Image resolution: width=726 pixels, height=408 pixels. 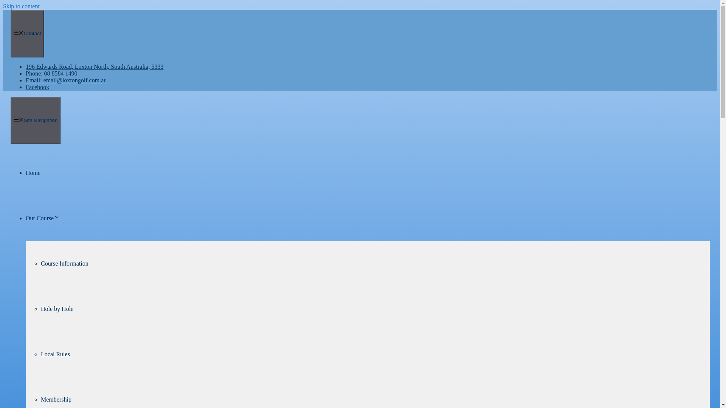 What do you see at coordinates (66, 80) in the screenshot?
I see `Email: email@loxtongolf.com.au` at bounding box center [66, 80].